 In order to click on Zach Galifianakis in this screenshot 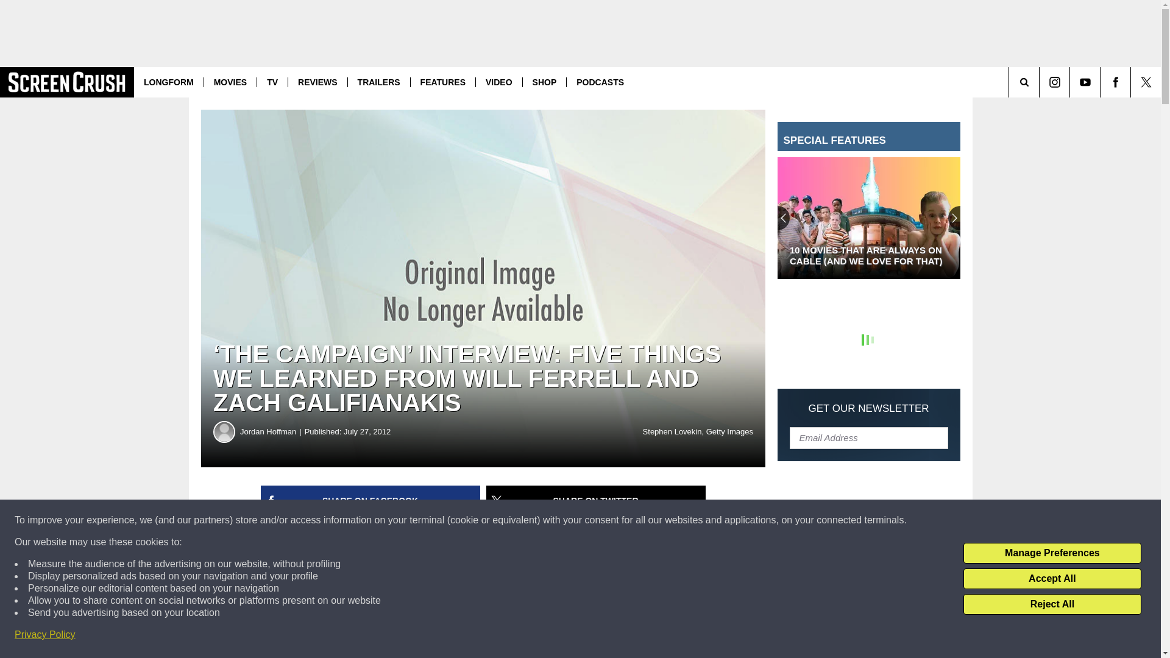, I will do `click(362, 602)`.